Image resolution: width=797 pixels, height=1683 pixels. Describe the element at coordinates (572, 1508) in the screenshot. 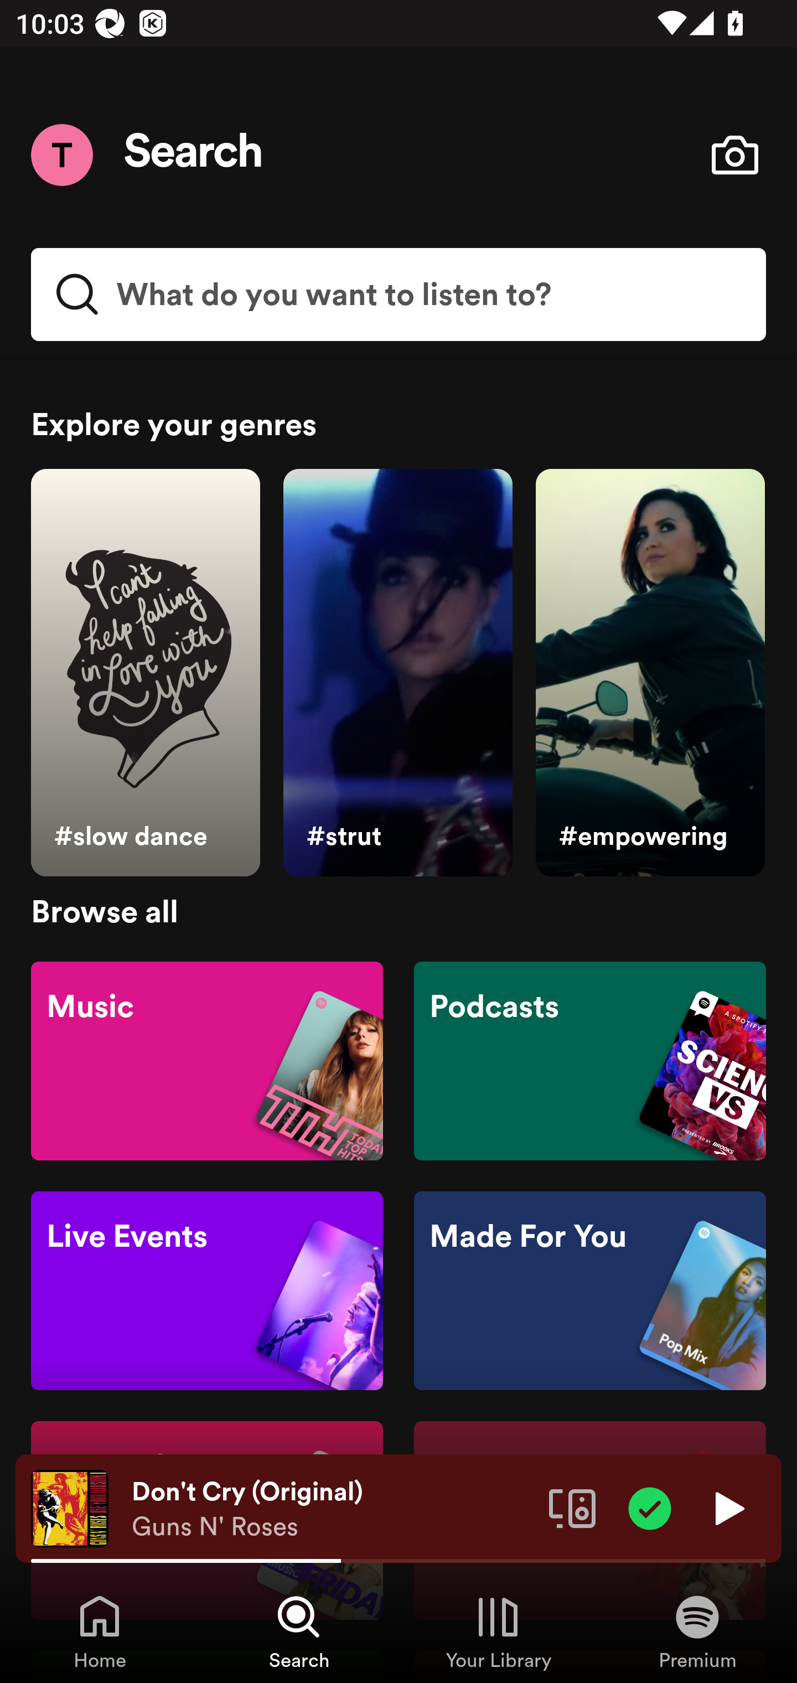

I see `Connect to a device. Opens the devices menu` at that location.